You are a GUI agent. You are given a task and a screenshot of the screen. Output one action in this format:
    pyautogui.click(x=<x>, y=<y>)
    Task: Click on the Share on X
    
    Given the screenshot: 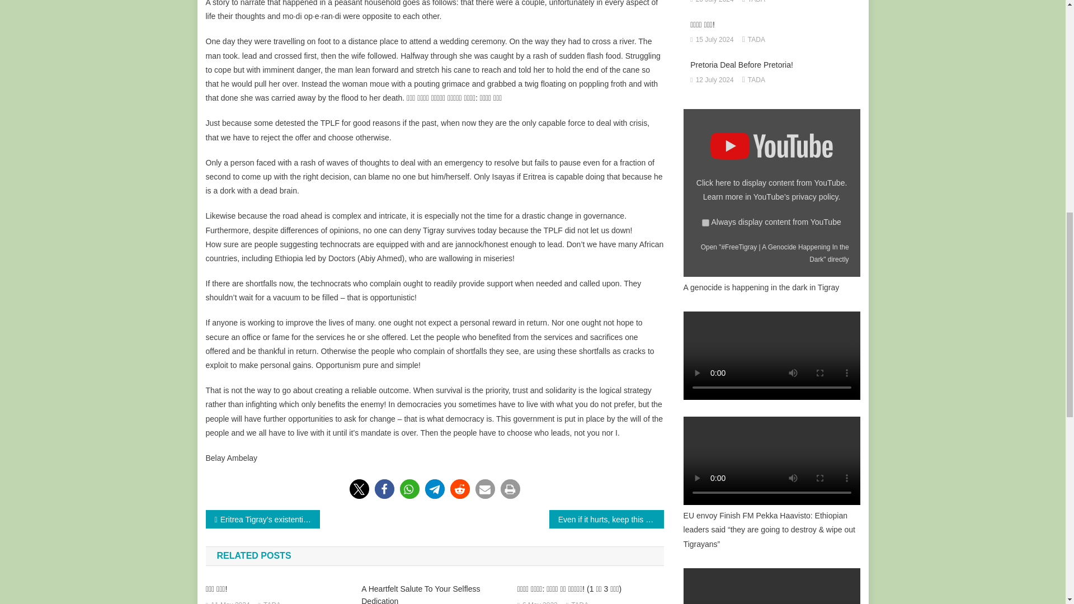 What is the action you would take?
    pyautogui.click(x=359, y=489)
    